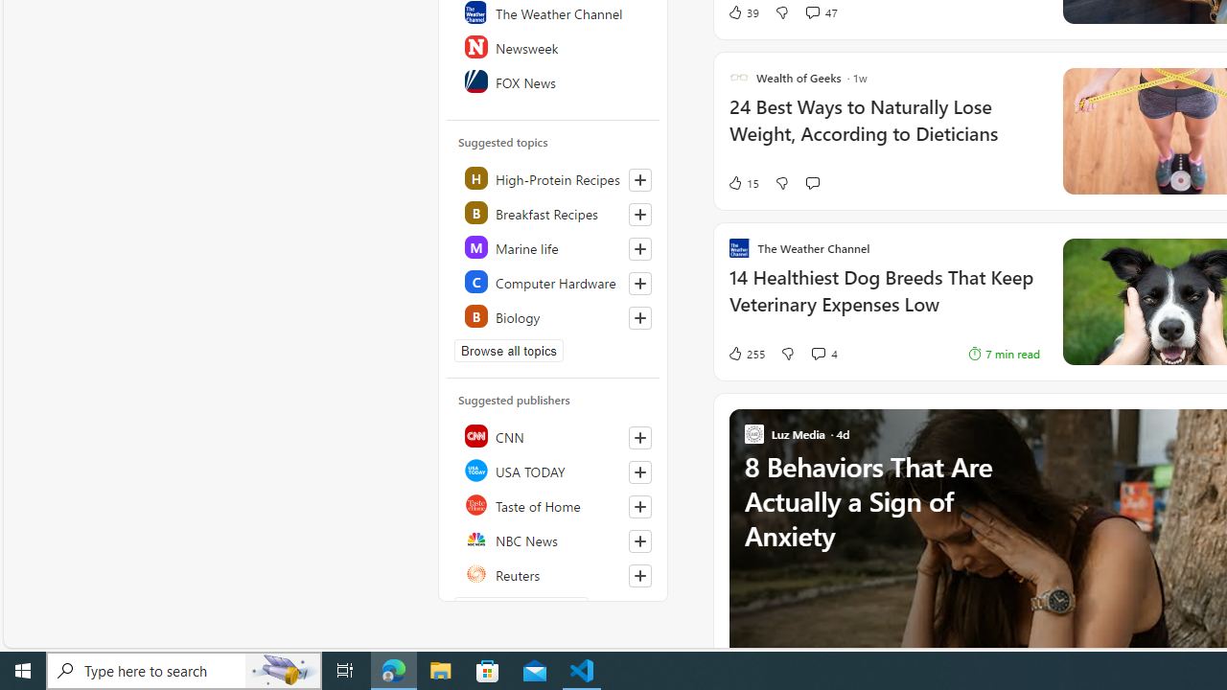 The width and height of the screenshot is (1227, 690). I want to click on 14 Healthiest Dog Breeds That Keep Veterinary Expenses Low, so click(884, 301).